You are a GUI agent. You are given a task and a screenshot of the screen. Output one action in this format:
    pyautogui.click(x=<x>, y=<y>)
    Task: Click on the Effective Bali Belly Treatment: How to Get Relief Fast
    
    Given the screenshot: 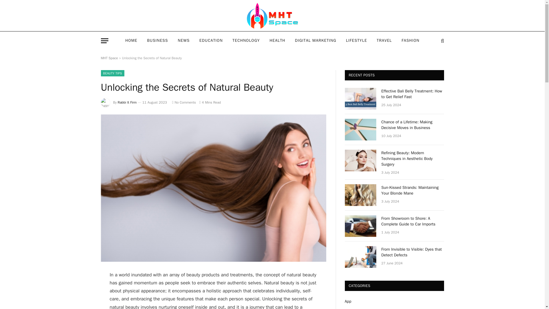 What is the action you would take?
    pyautogui.click(x=413, y=94)
    